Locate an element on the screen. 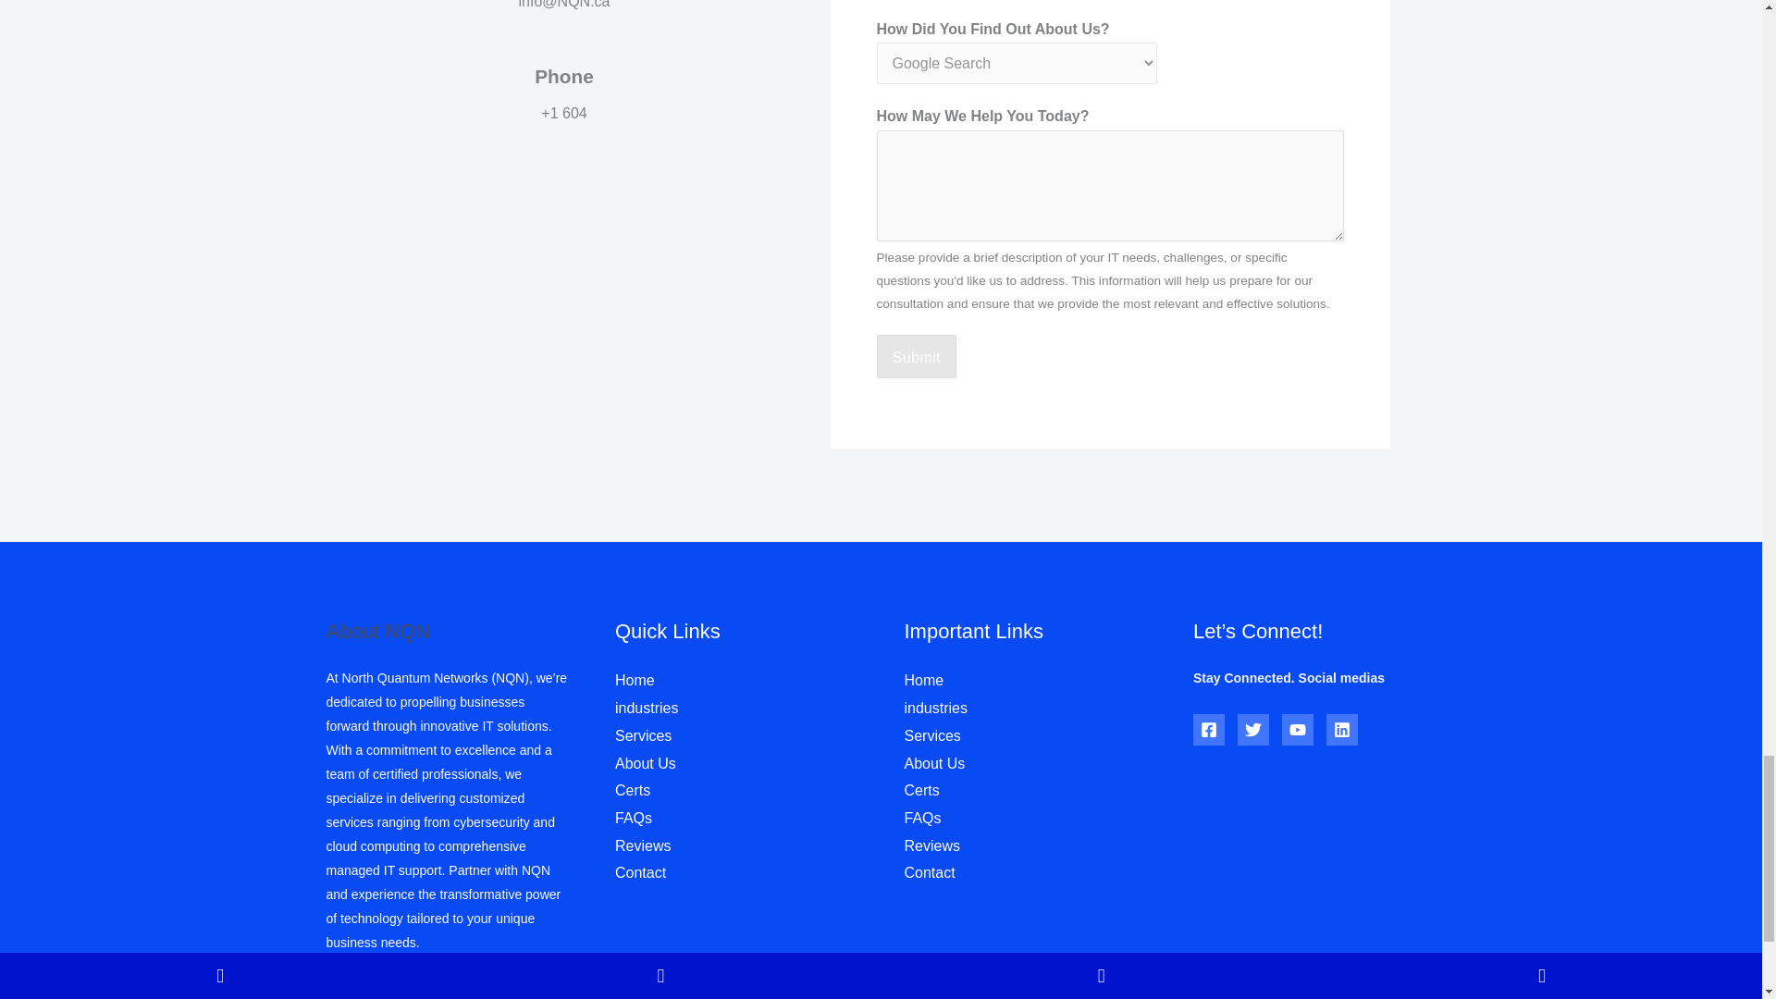  Home is located at coordinates (635, 680).